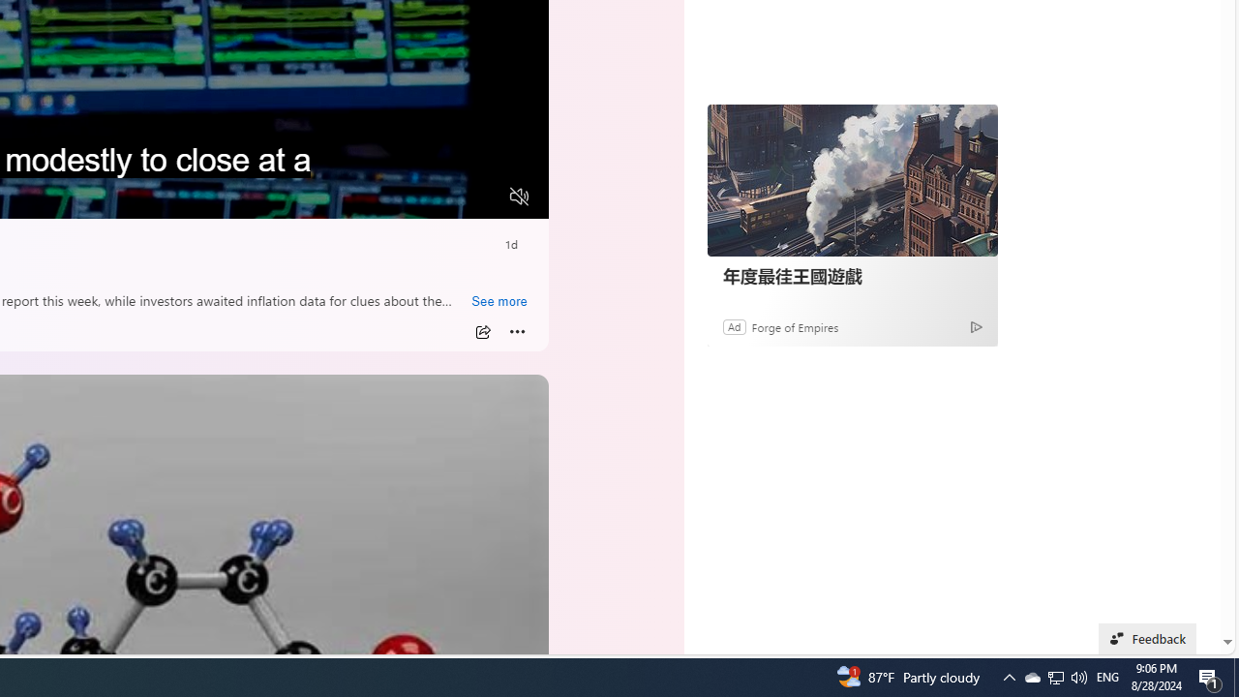 The height and width of the screenshot is (697, 1239). I want to click on Forge of Empires, so click(794, 327).